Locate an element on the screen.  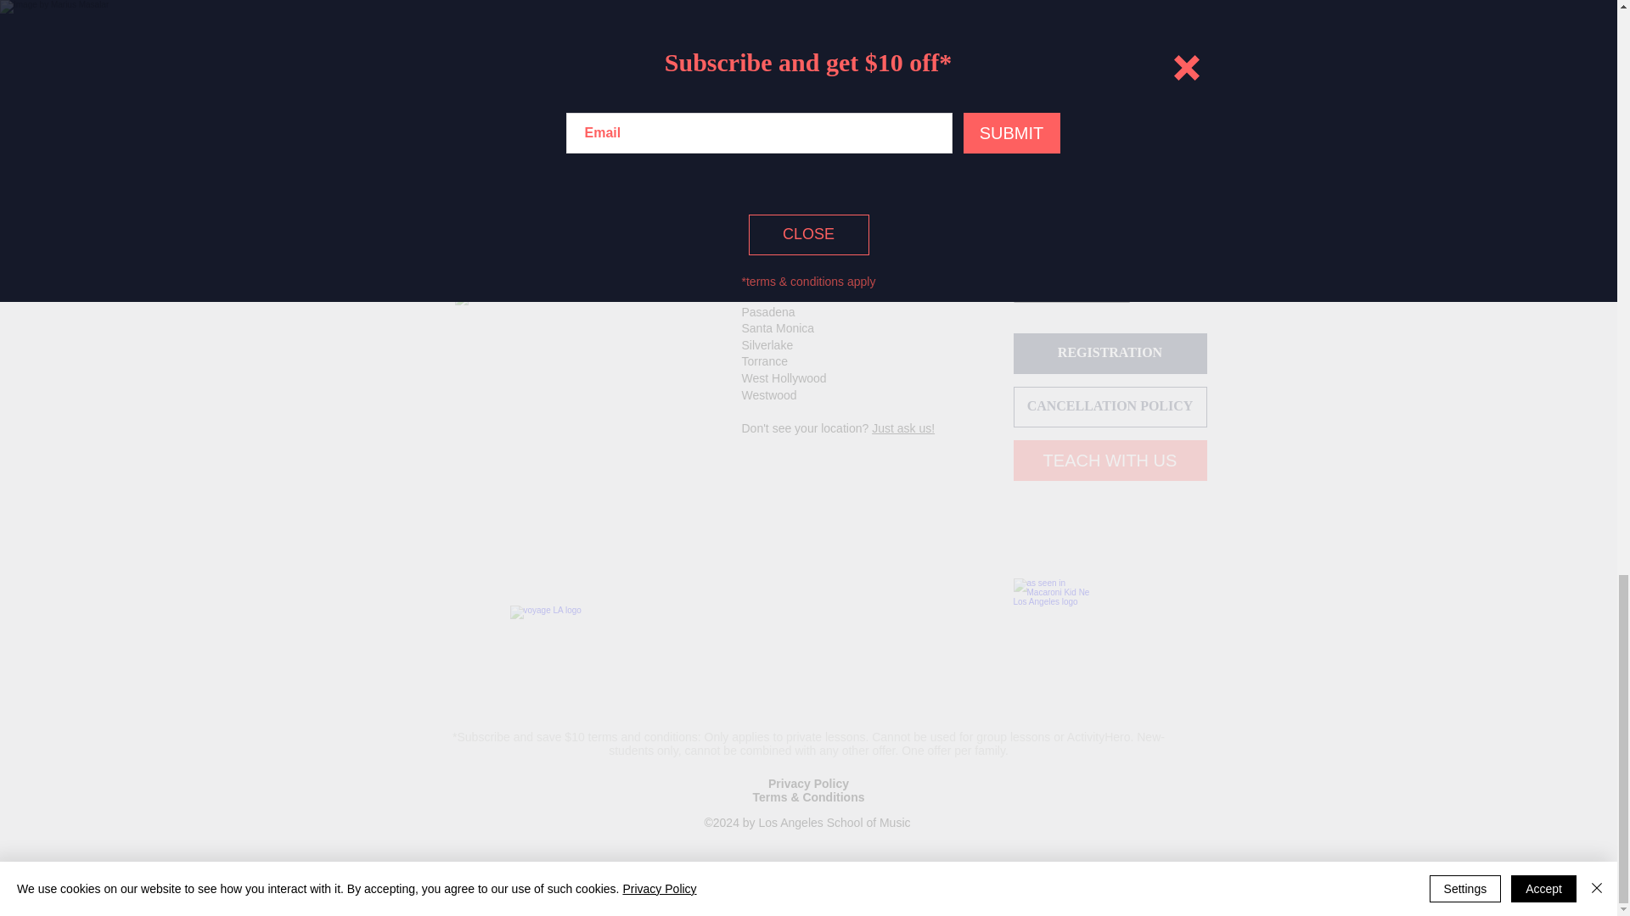
REGISTRATION is located at coordinates (1110, 353).